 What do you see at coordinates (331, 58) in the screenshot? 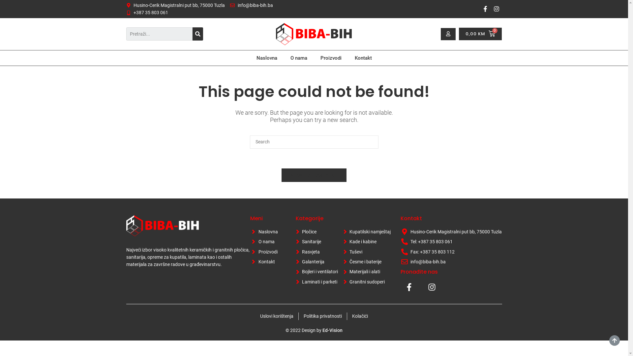
I see `Proizvodi` at bounding box center [331, 58].